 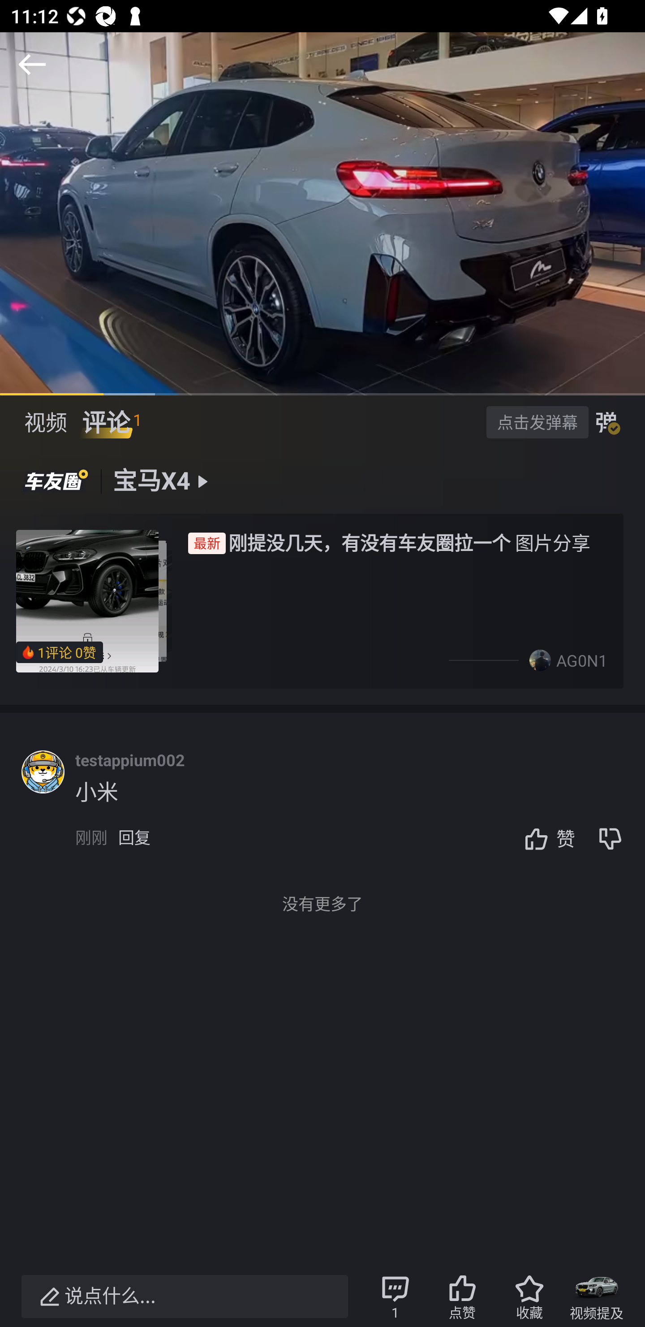 What do you see at coordinates (537, 421) in the screenshot?
I see `点击发弹幕` at bounding box center [537, 421].